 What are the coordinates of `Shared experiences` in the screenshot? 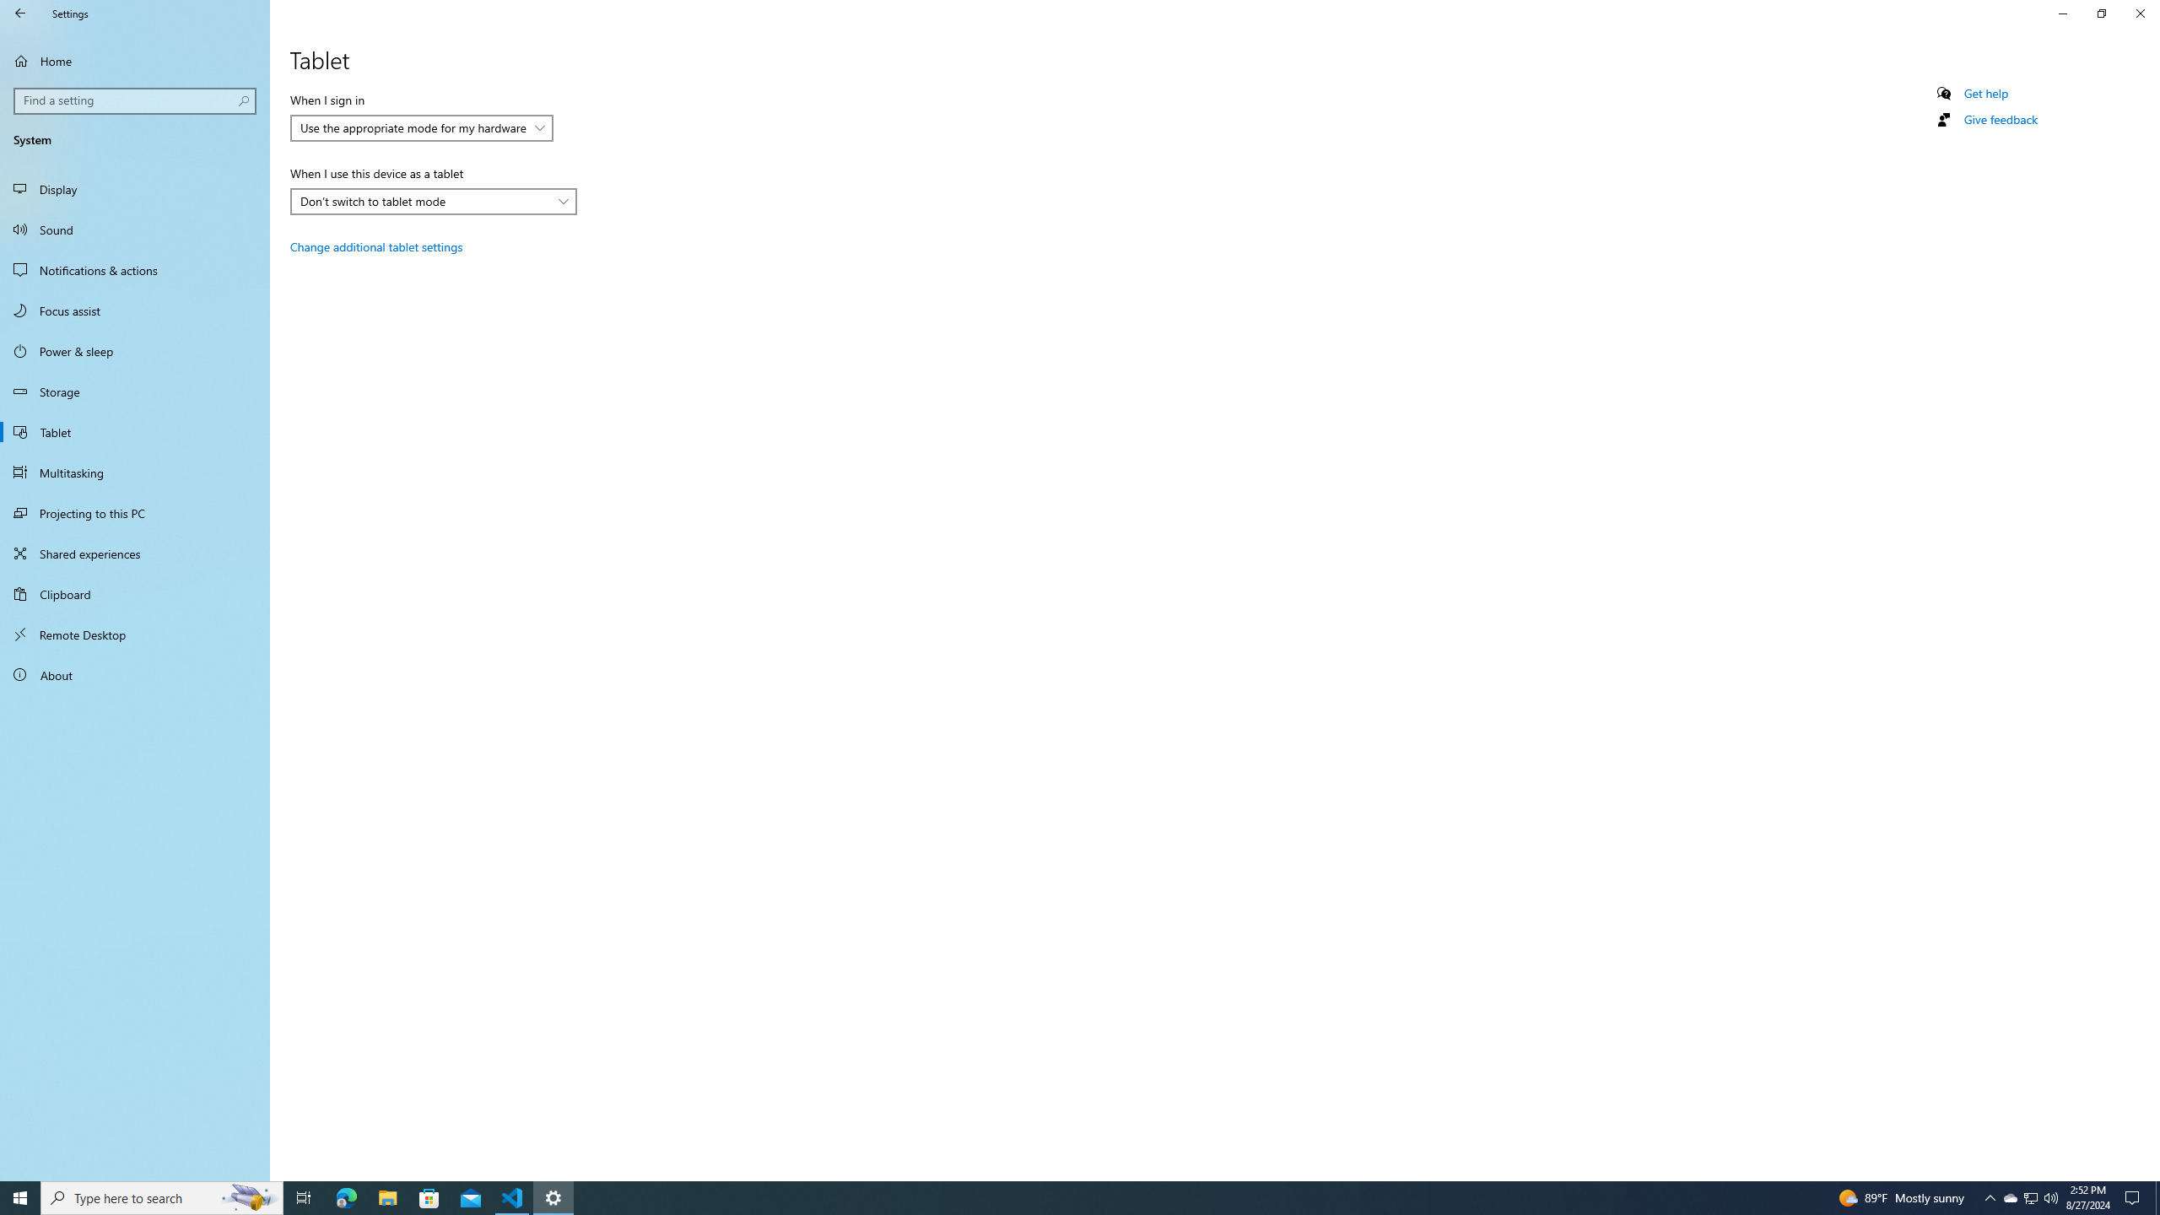 It's located at (135, 553).